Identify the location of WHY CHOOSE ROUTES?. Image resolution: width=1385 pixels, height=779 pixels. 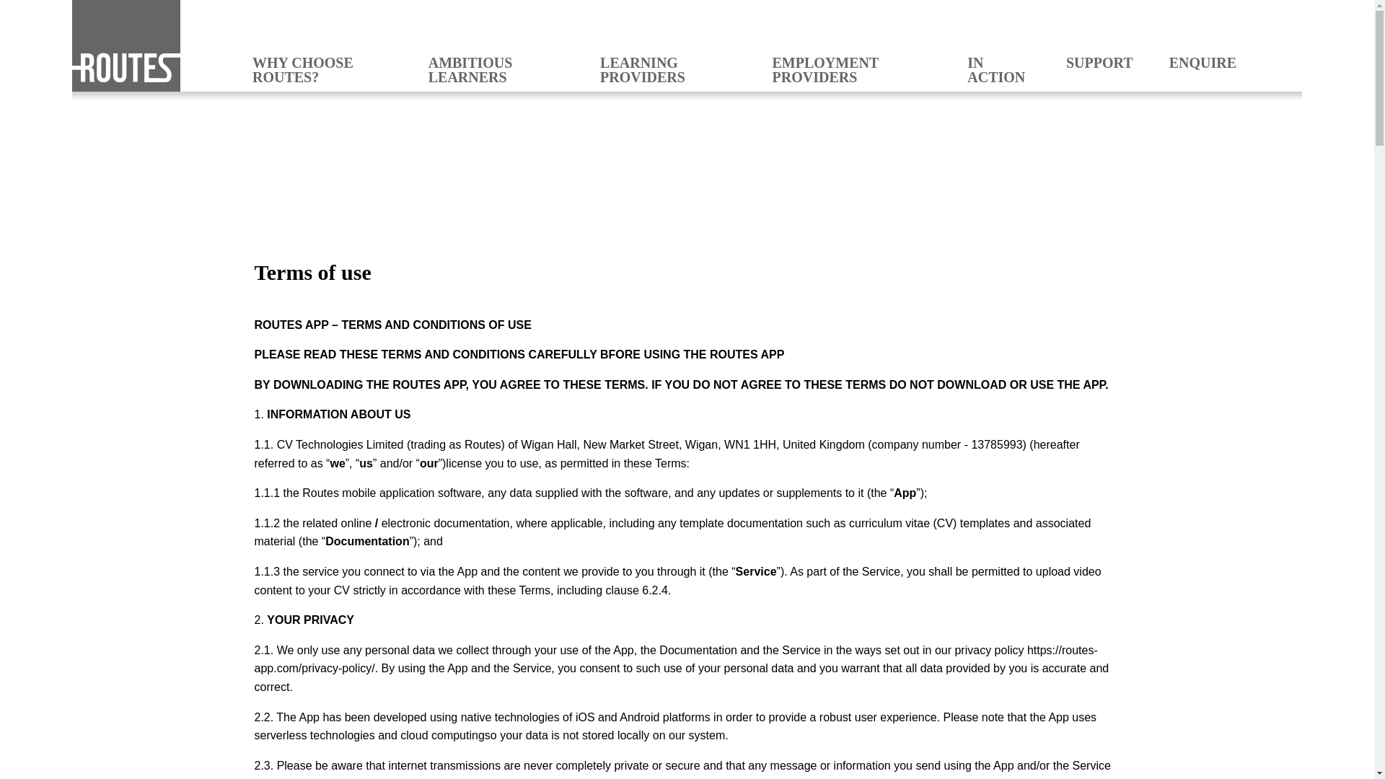
(322, 69).